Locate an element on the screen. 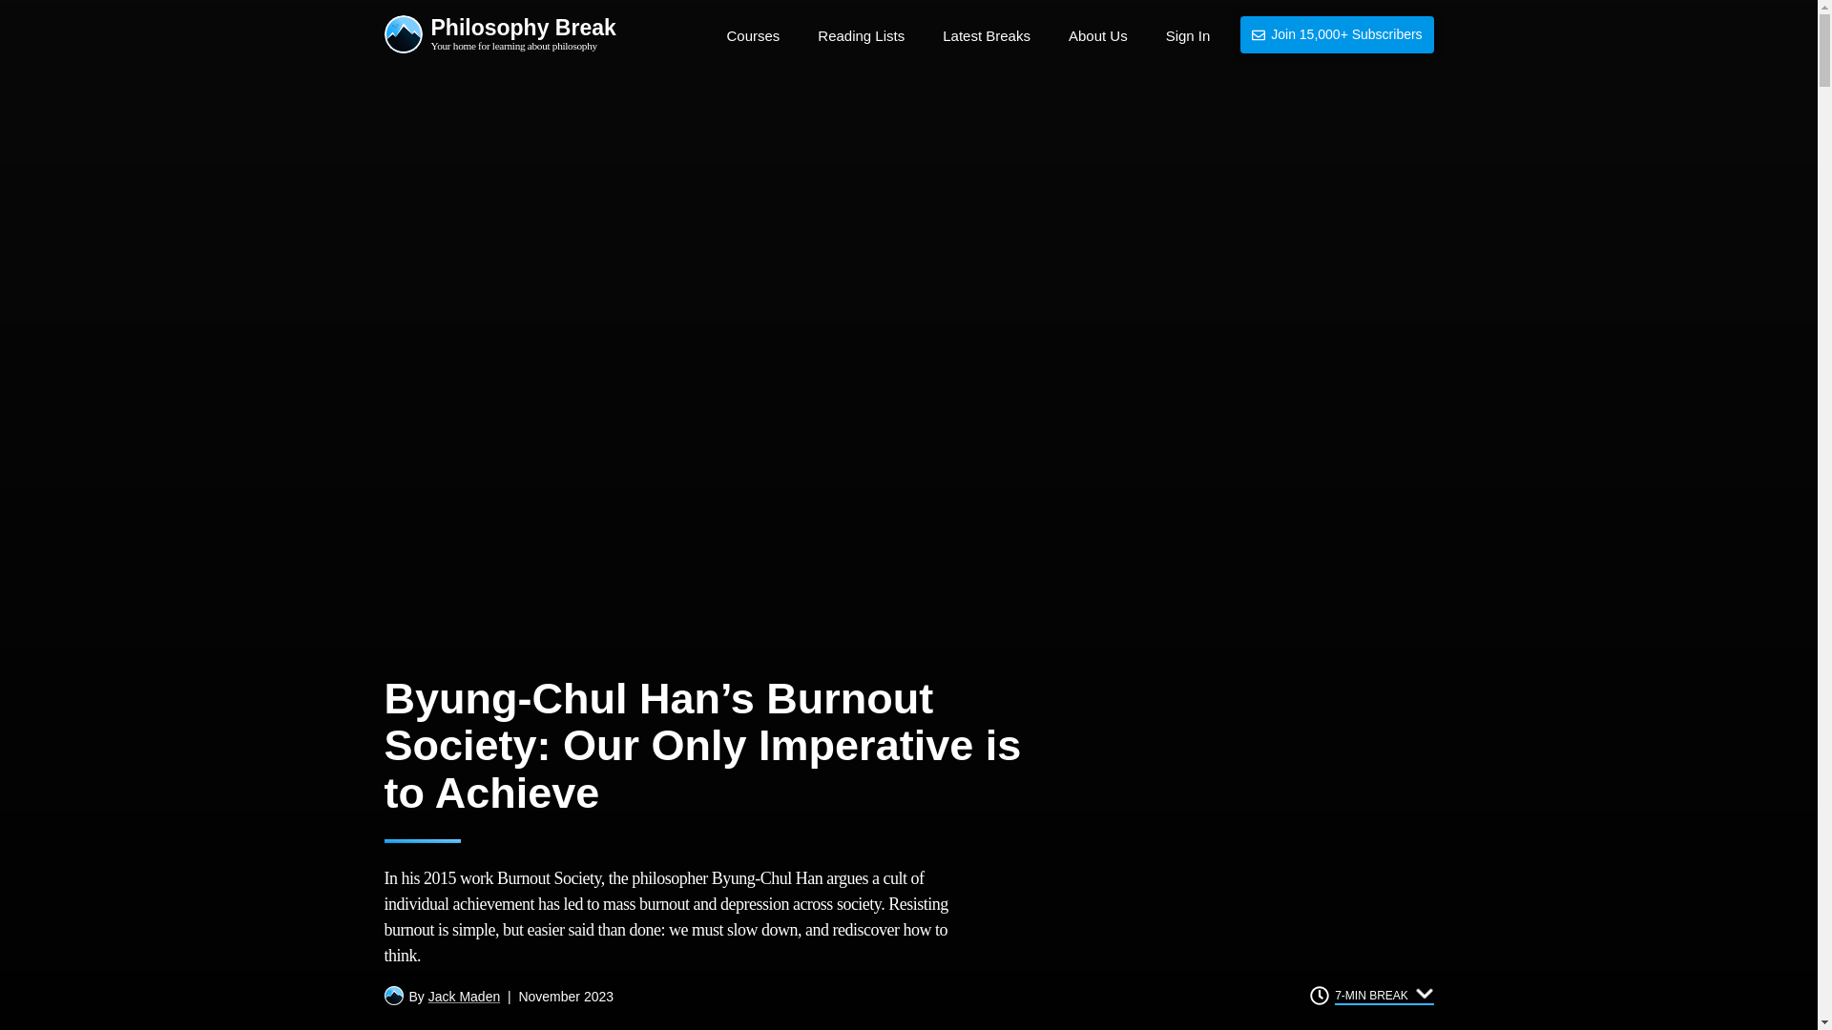 The image size is (1832, 1030). Sign In is located at coordinates (499, 36).